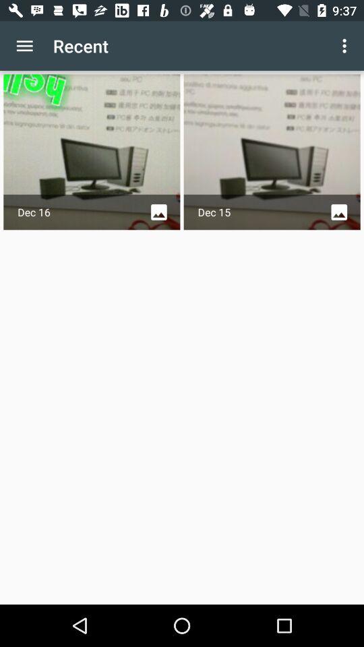  What do you see at coordinates (24, 46) in the screenshot?
I see `click the icon next to recent item` at bounding box center [24, 46].